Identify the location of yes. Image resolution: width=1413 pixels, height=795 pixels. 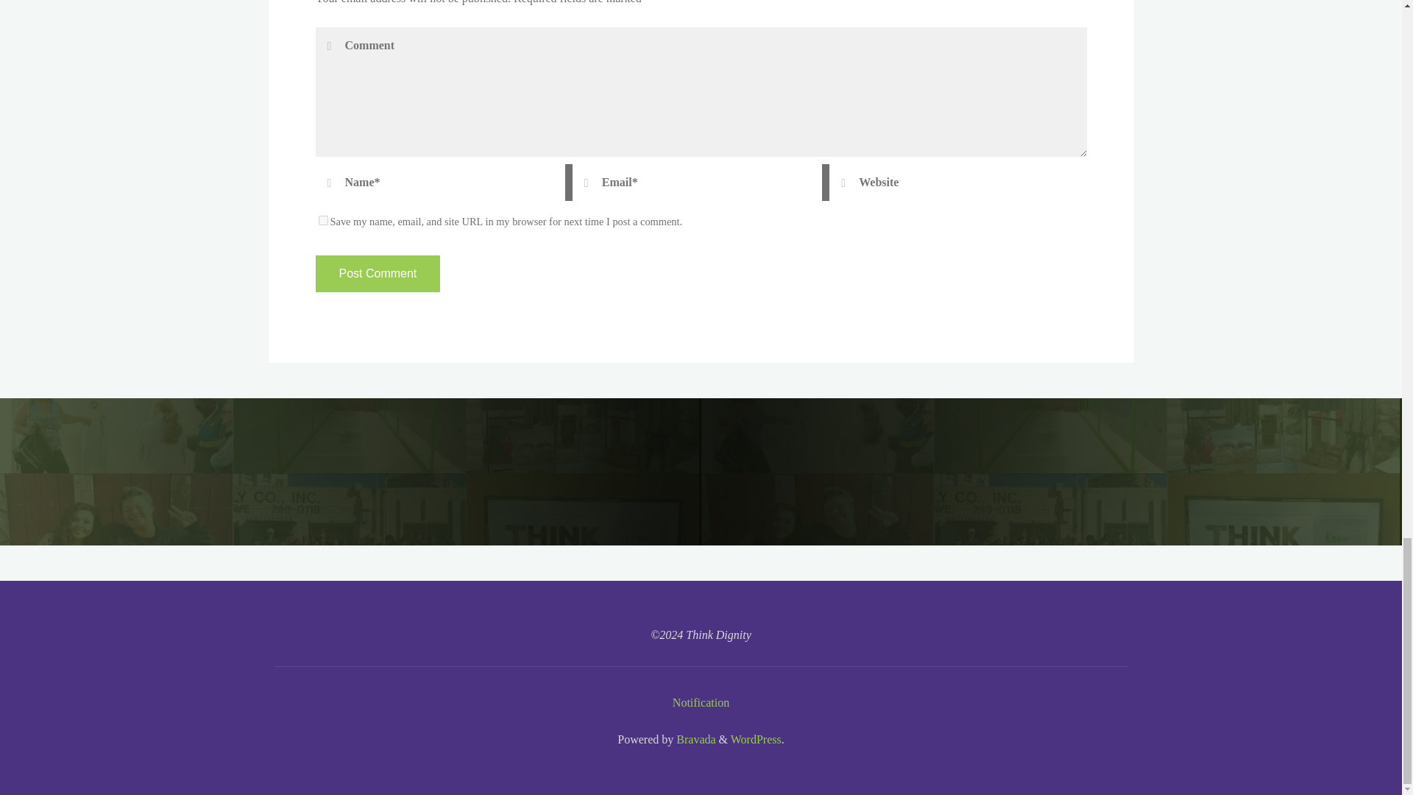
(322, 219).